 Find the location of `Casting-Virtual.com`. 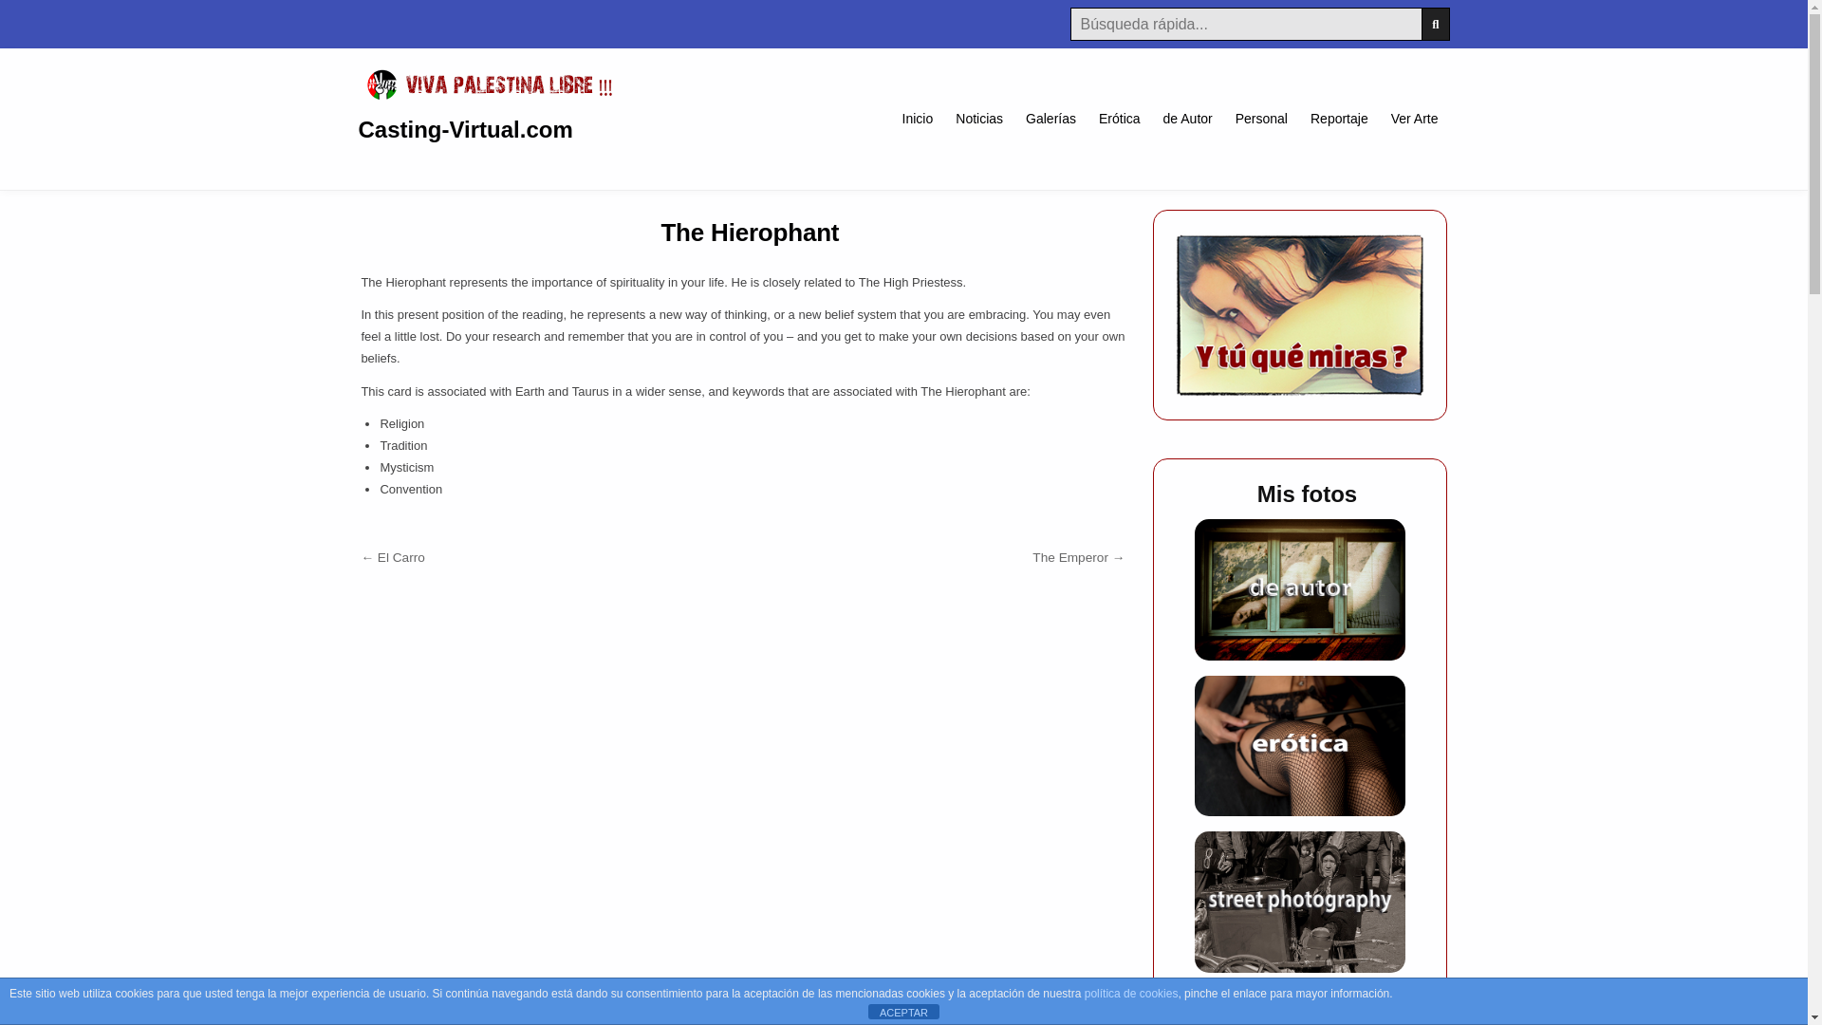

Casting-Virtual.com is located at coordinates (466, 129).